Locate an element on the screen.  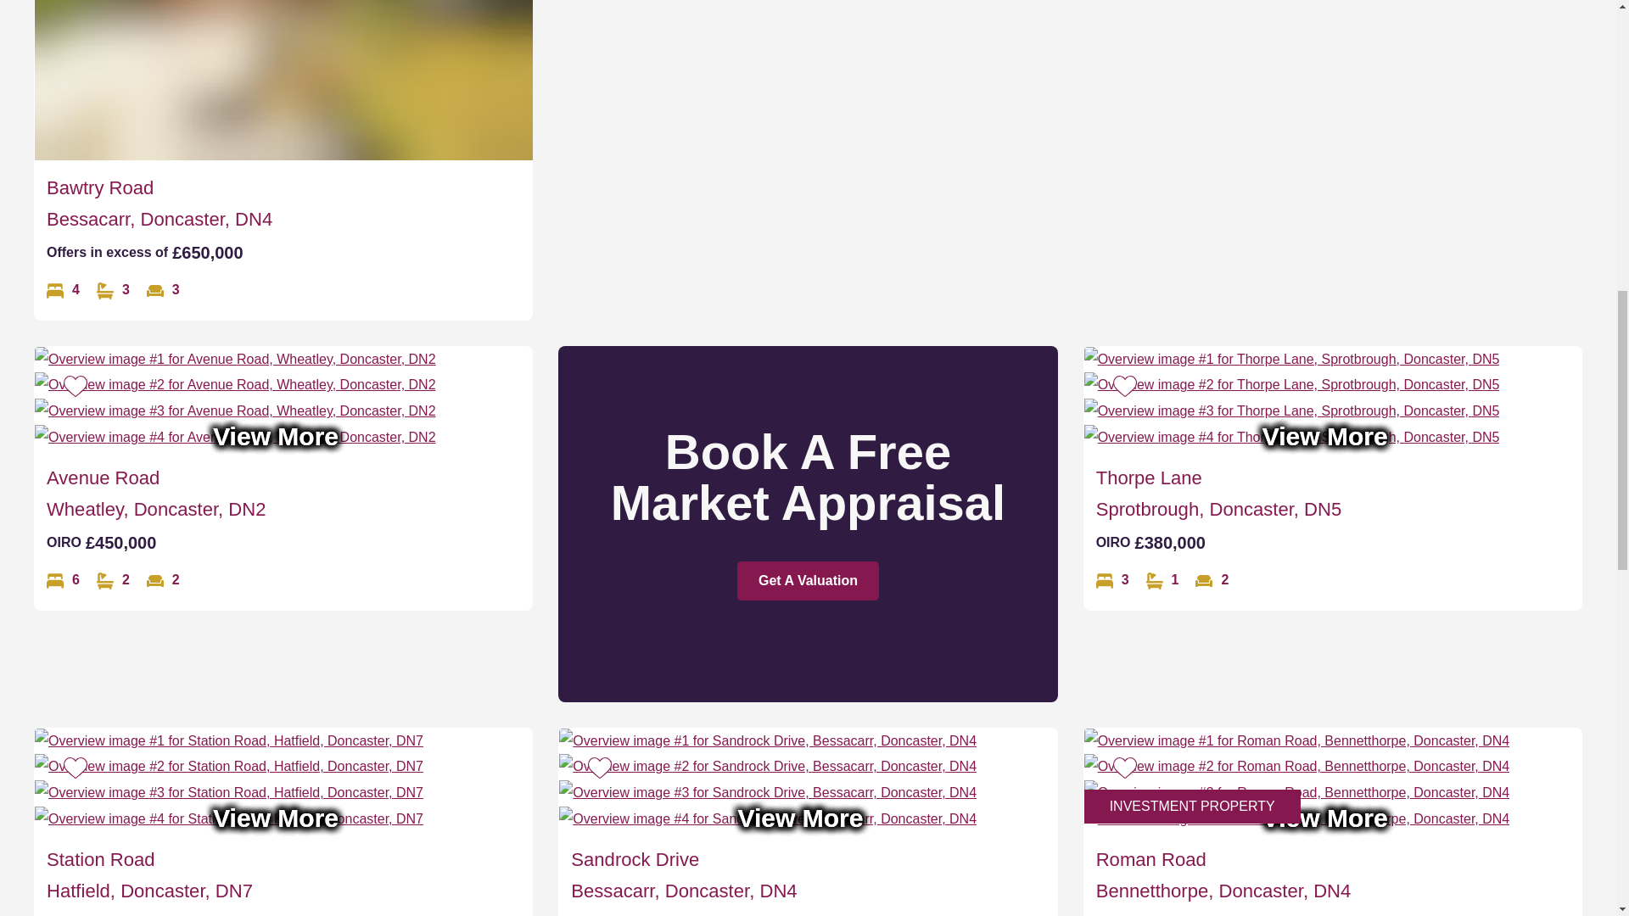
Bedrooms is located at coordinates (63, 290).